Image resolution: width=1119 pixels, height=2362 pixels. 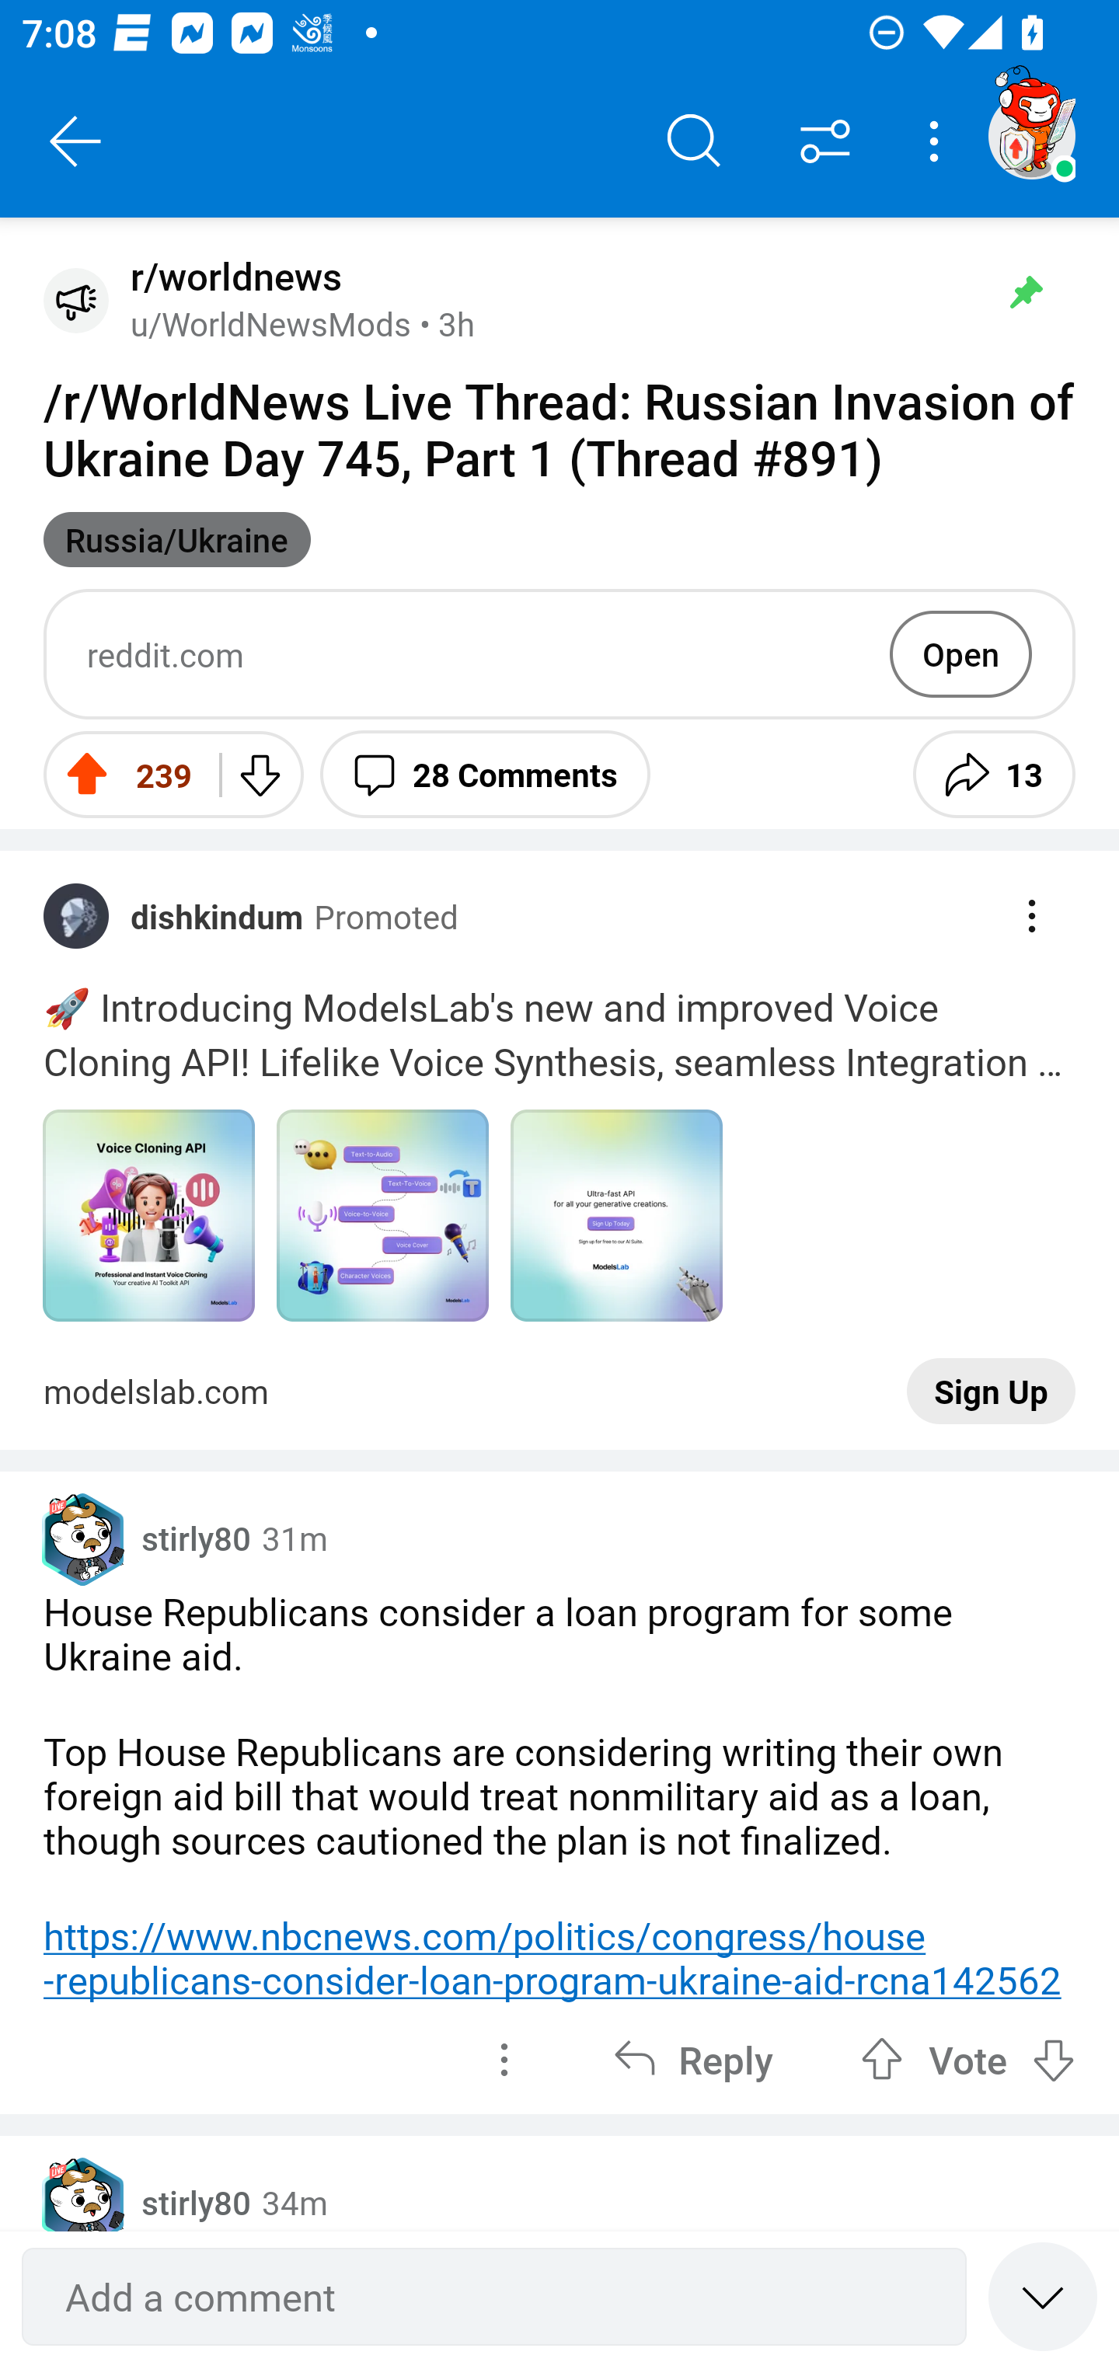 What do you see at coordinates (825, 141) in the screenshot?
I see `Sort comments` at bounding box center [825, 141].